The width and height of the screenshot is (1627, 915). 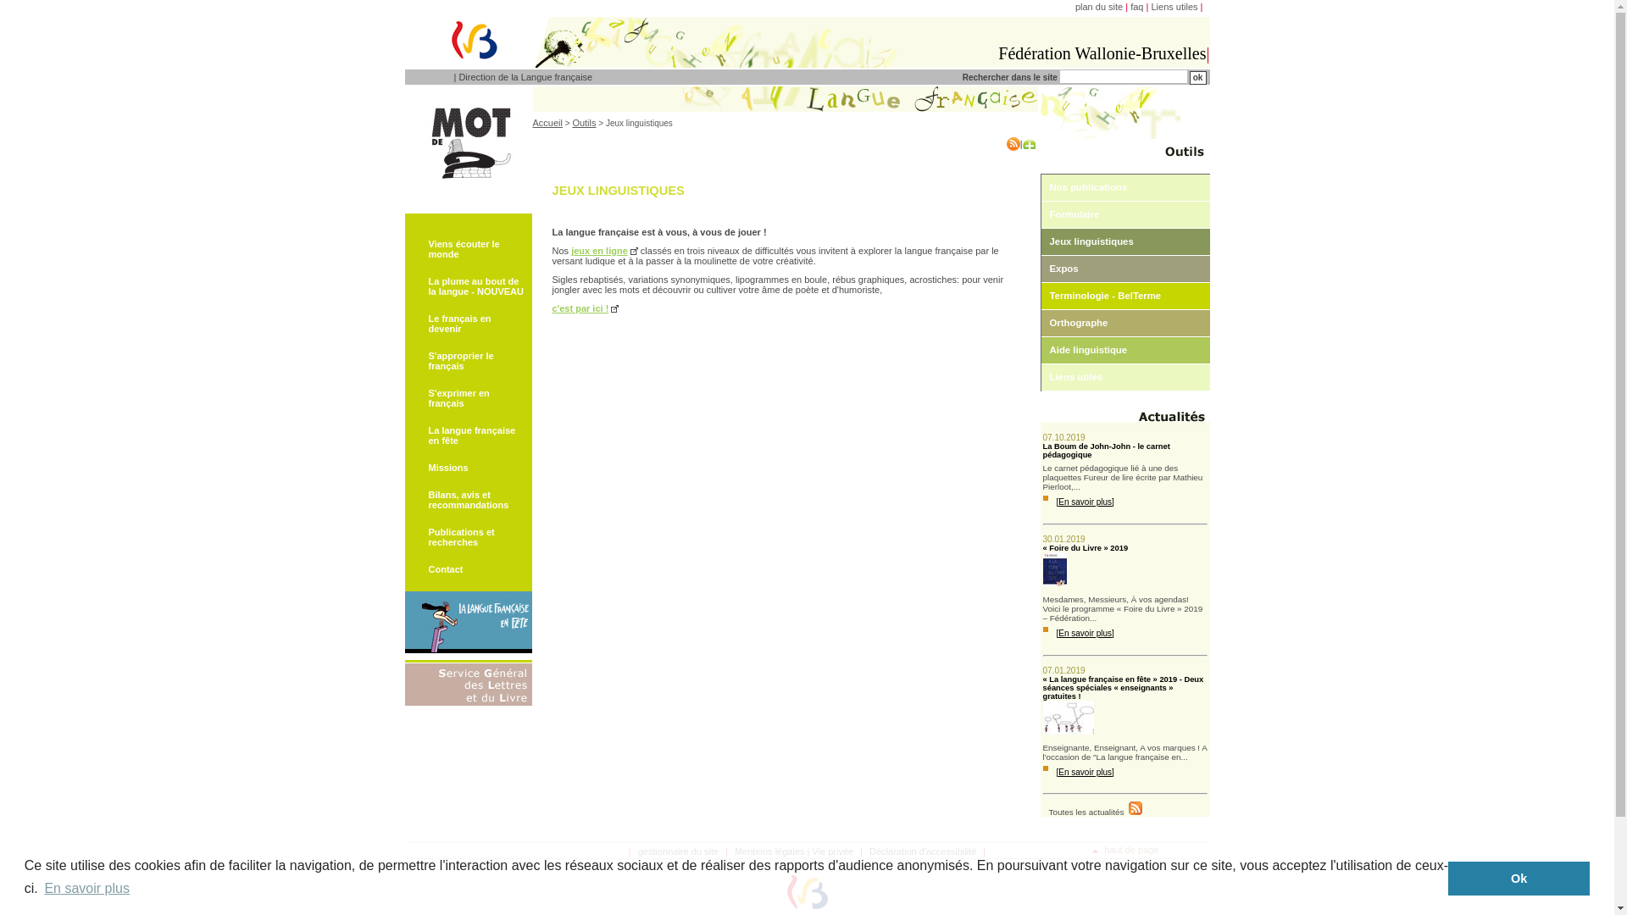 What do you see at coordinates (586, 308) in the screenshot?
I see `c'est par ici !` at bounding box center [586, 308].